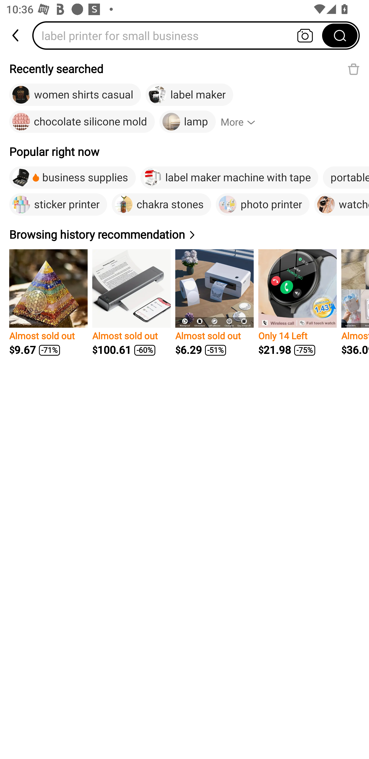  I want to click on lamp, so click(188, 122).